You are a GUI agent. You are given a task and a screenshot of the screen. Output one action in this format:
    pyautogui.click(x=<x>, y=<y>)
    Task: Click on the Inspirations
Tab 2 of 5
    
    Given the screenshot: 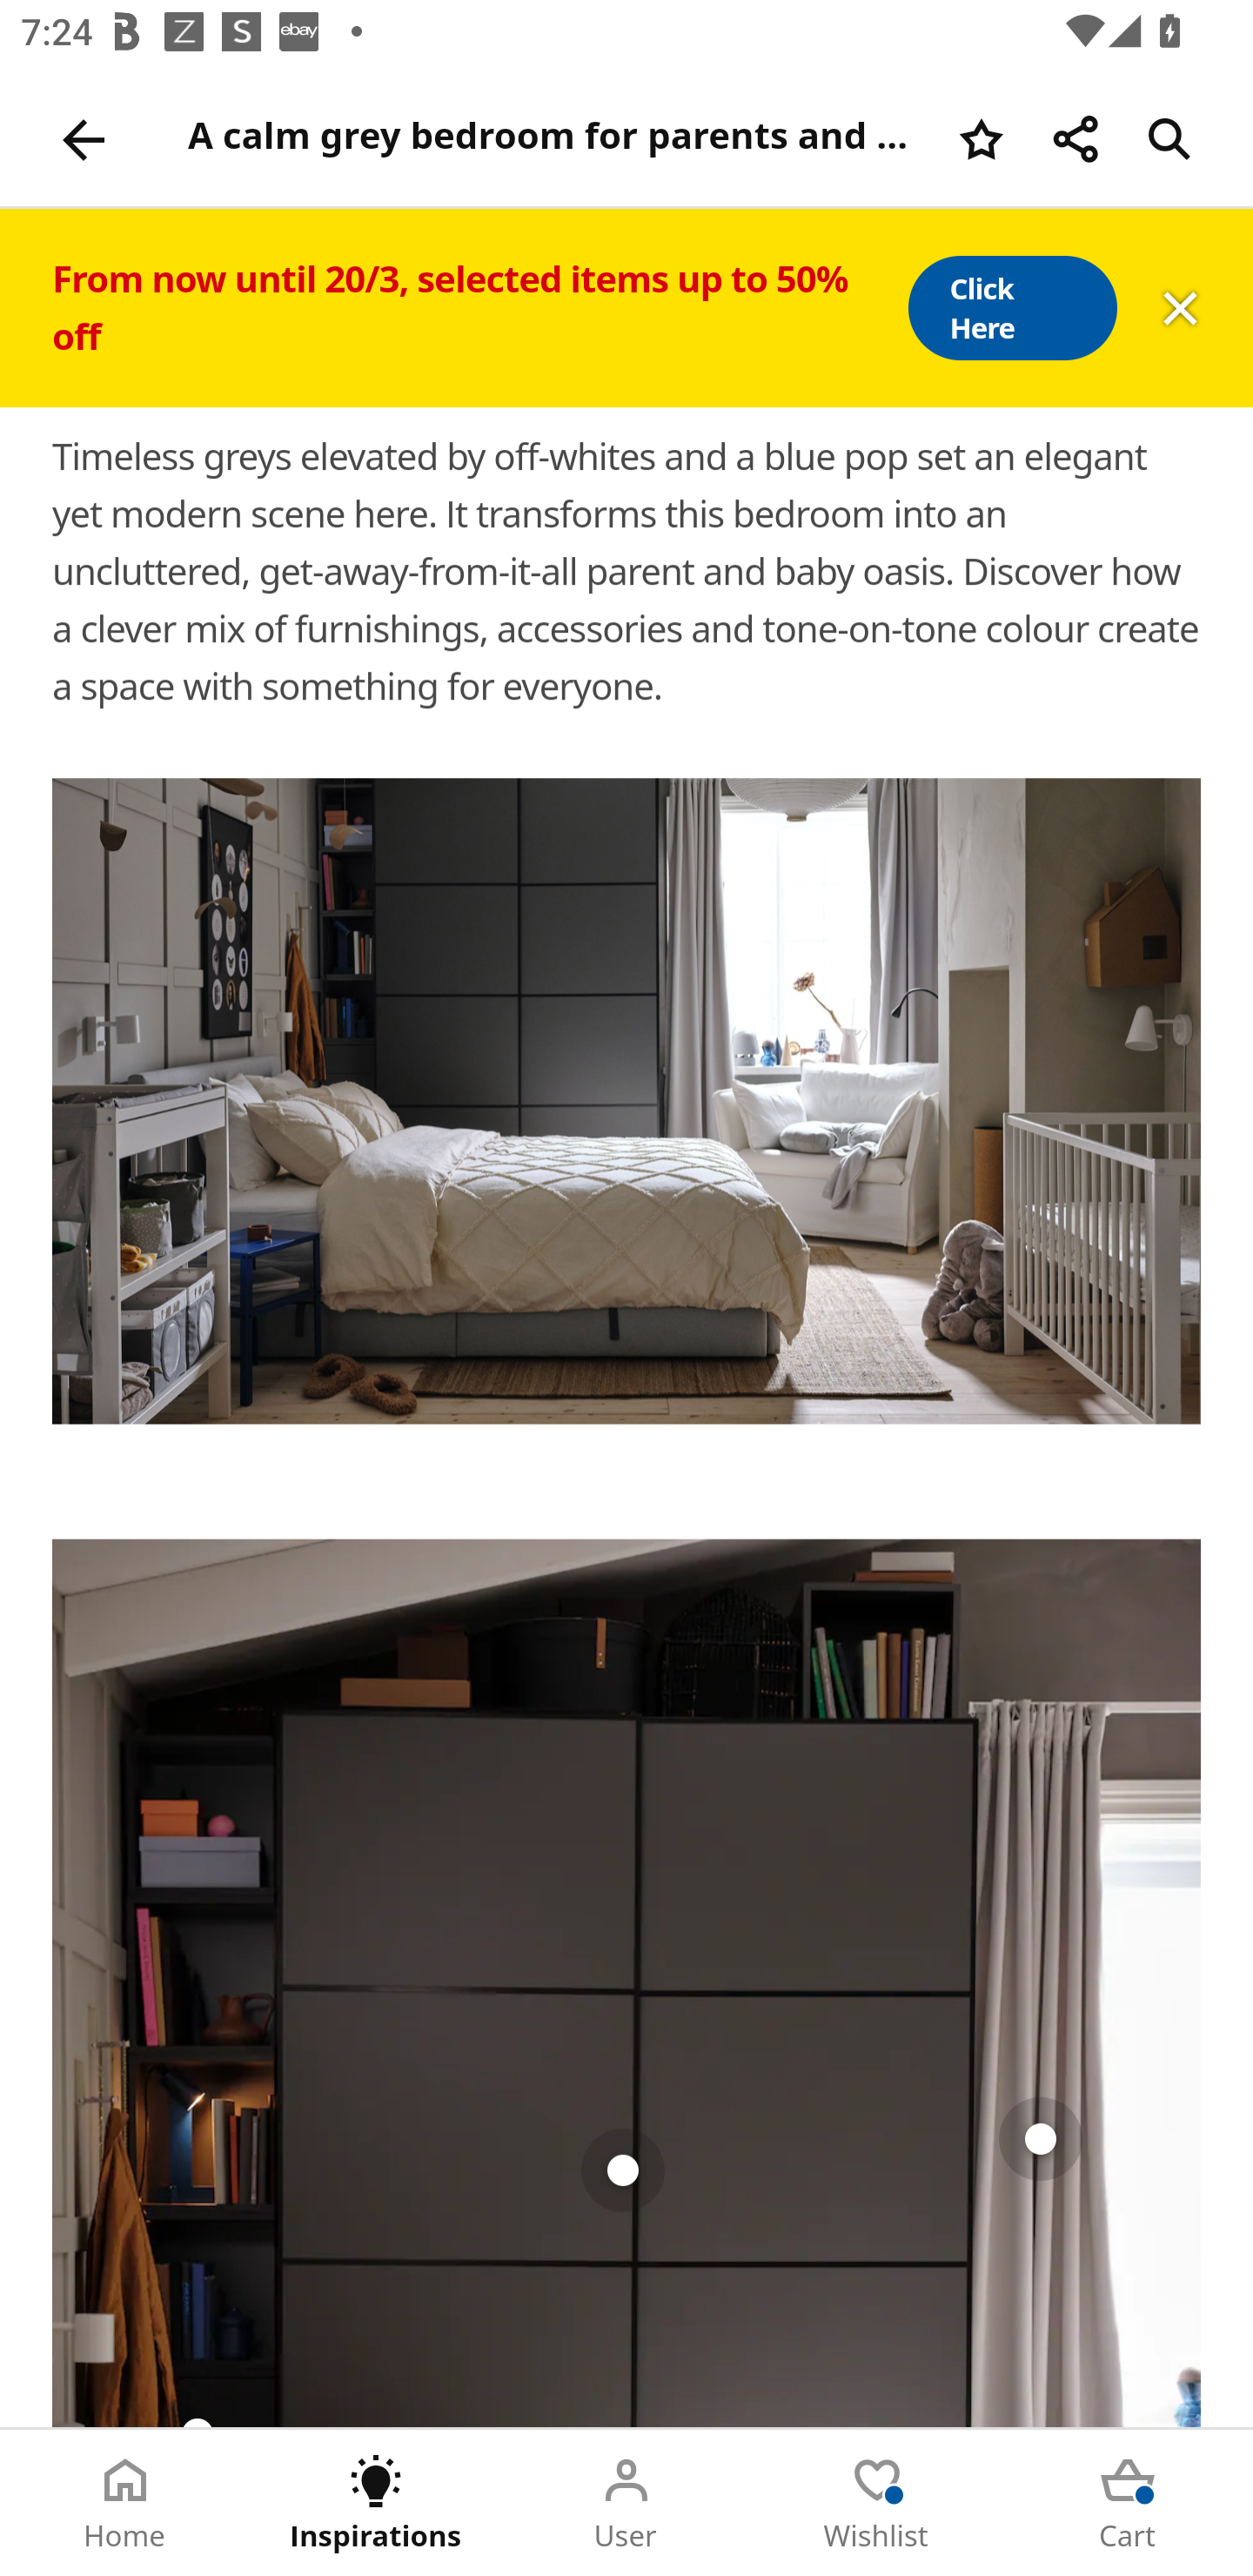 What is the action you would take?
    pyautogui.click(x=376, y=2503)
    